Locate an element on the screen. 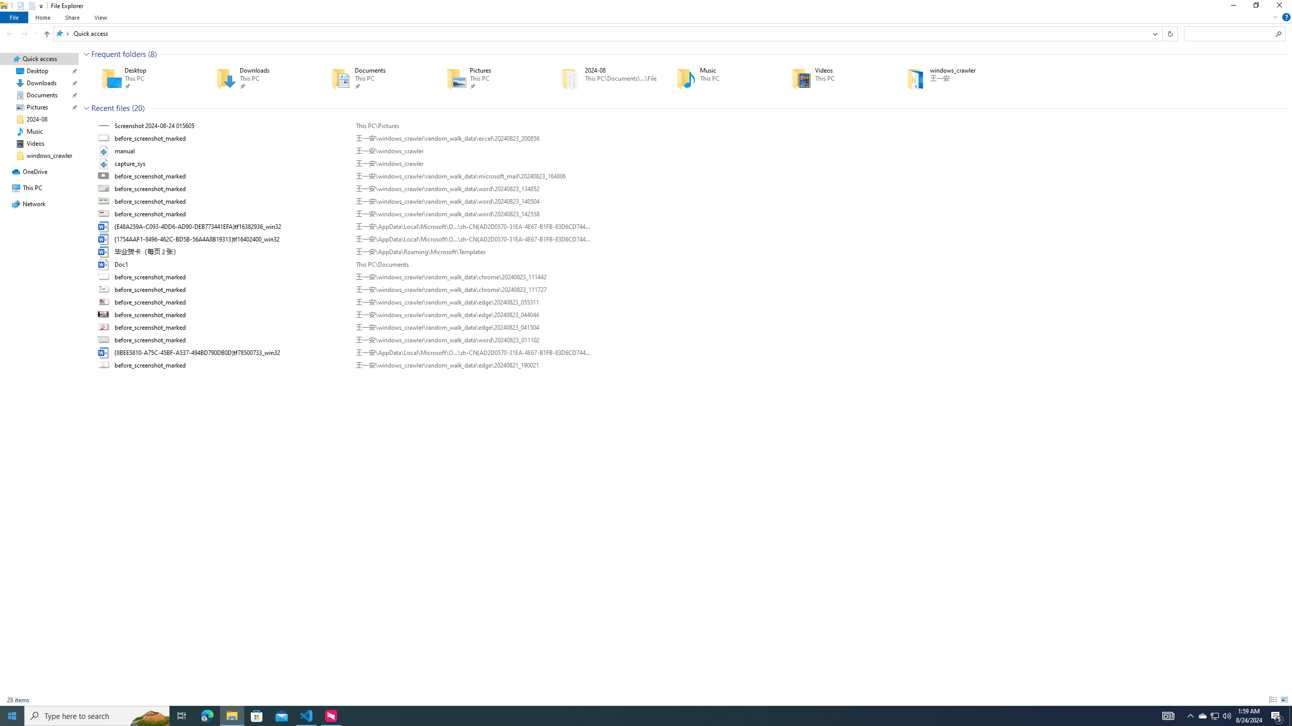  Pinned is located at coordinates (966, 86).